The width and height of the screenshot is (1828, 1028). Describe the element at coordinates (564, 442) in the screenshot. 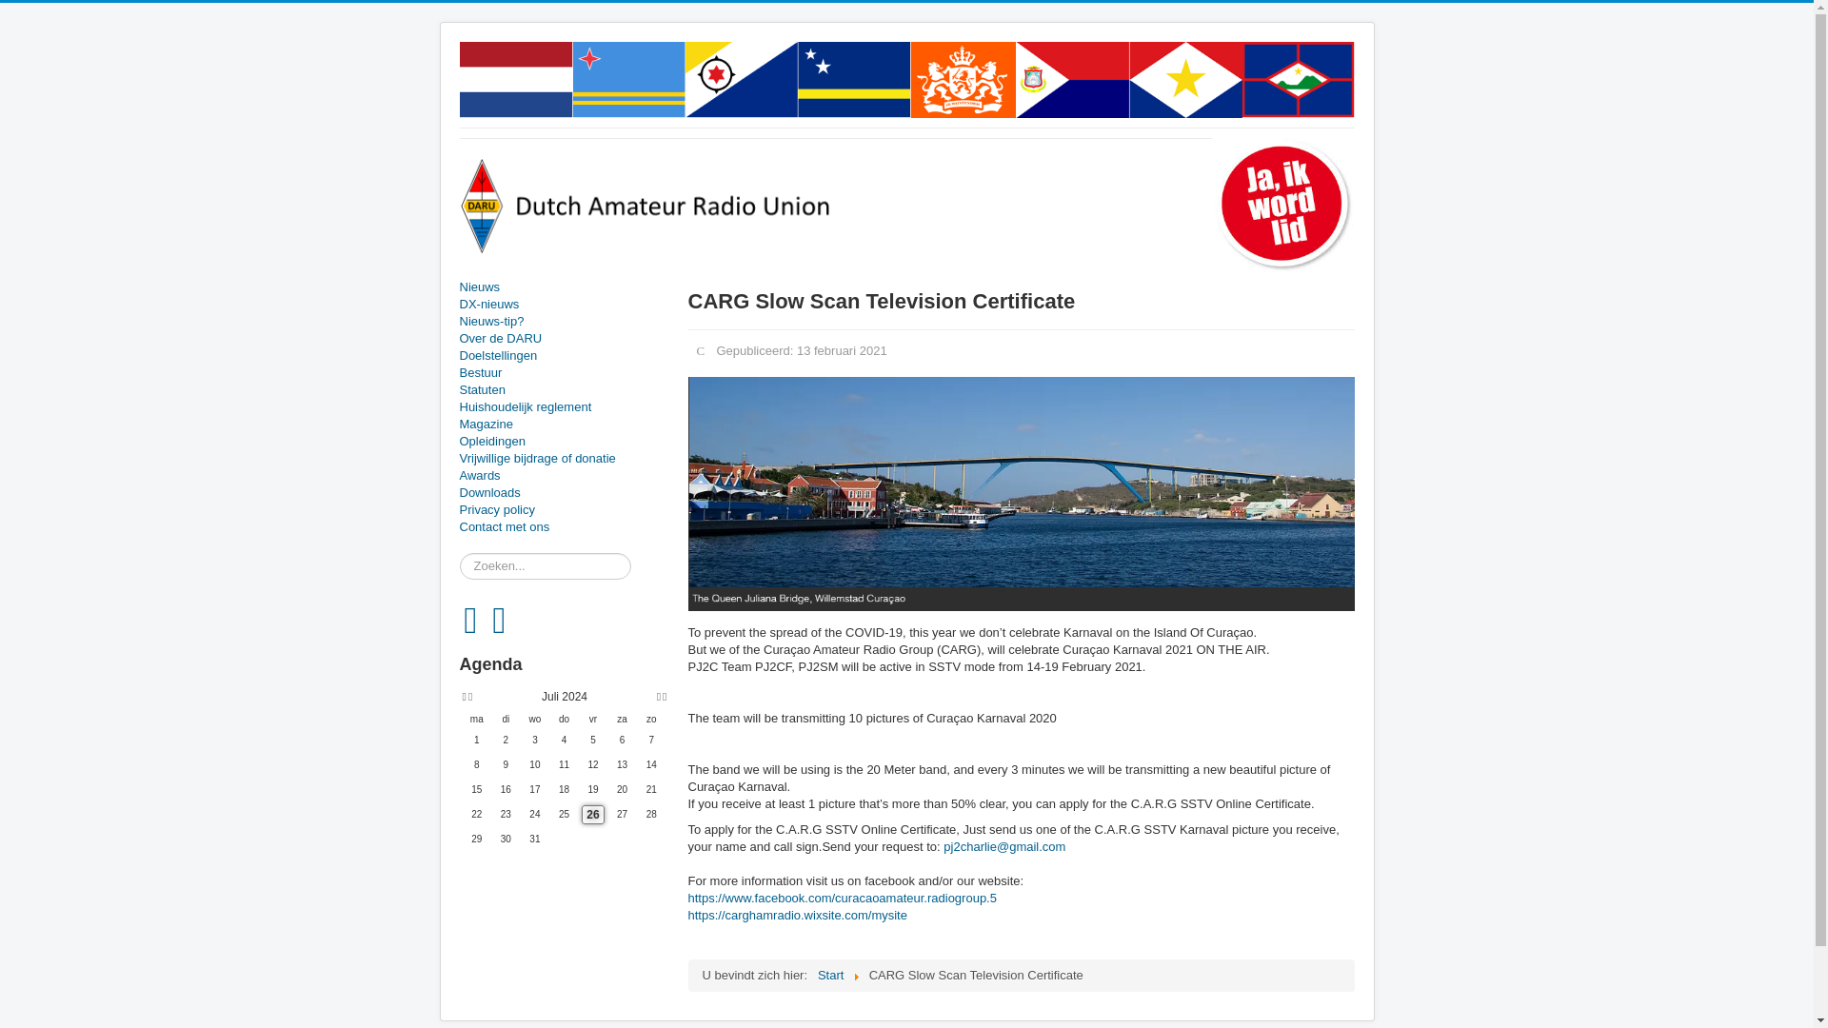

I see `Opleidingen` at that location.